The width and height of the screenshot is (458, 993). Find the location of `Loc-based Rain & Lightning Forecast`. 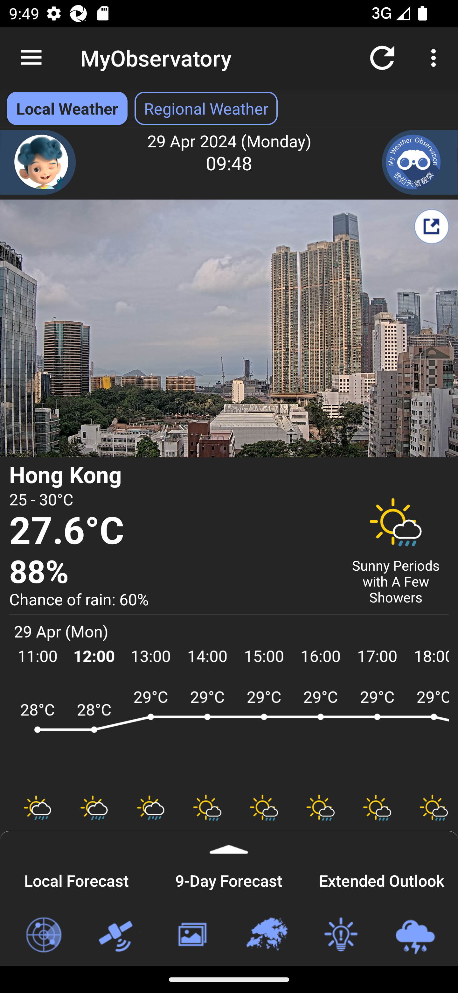

Loc-based Rain & Lightning Forecast is located at coordinates (415, 935).